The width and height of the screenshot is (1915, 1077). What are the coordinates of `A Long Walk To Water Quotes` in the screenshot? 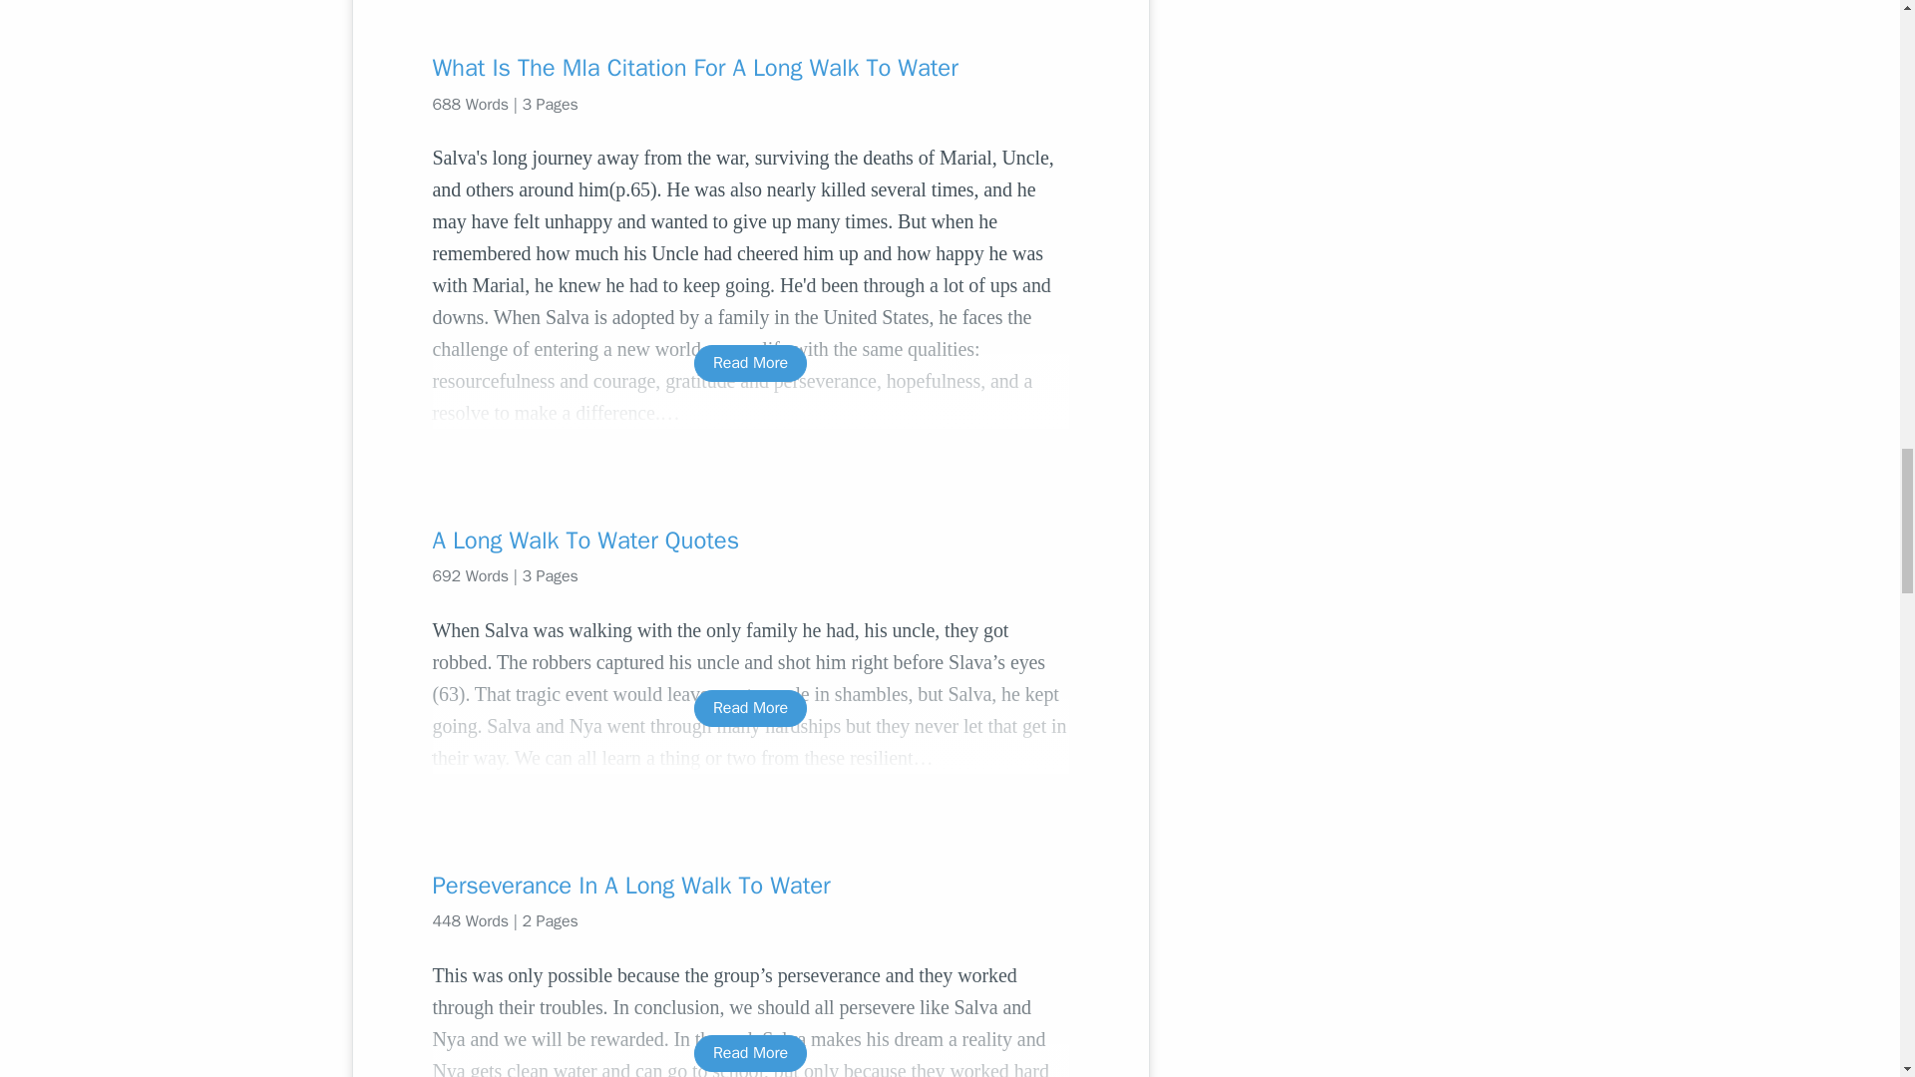 It's located at (750, 540).